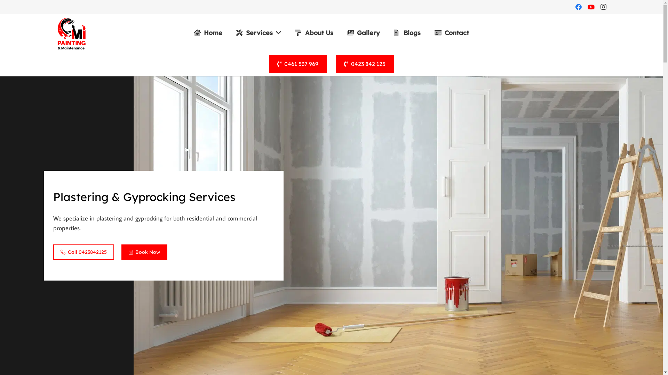 The width and height of the screenshot is (668, 375). I want to click on Pressure Cleaning, so click(76, 137).